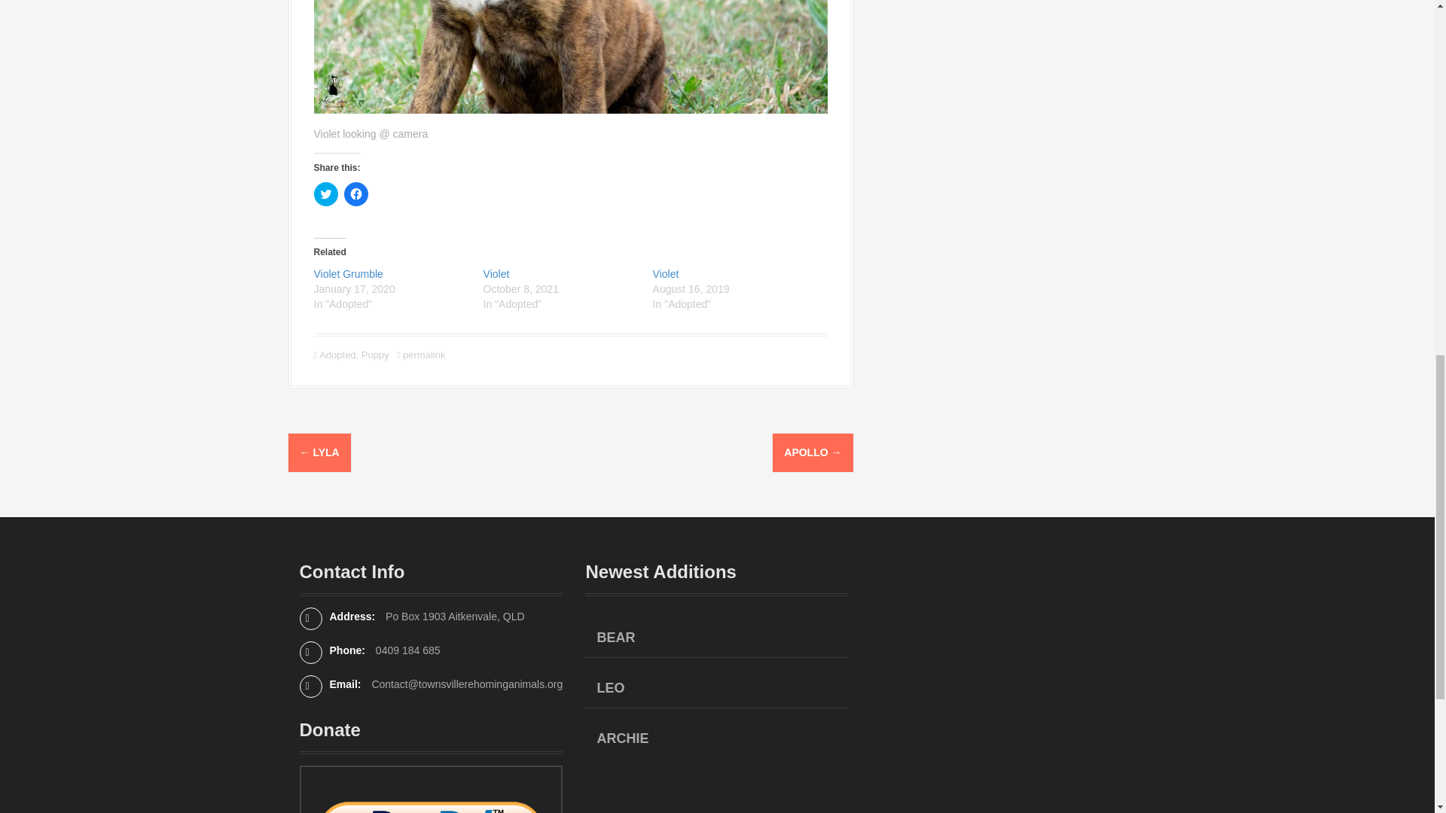 The image size is (1446, 813). Describe the element at coordinates (348, 274) in the screenshot. I see `Violet Grumble` at that location.